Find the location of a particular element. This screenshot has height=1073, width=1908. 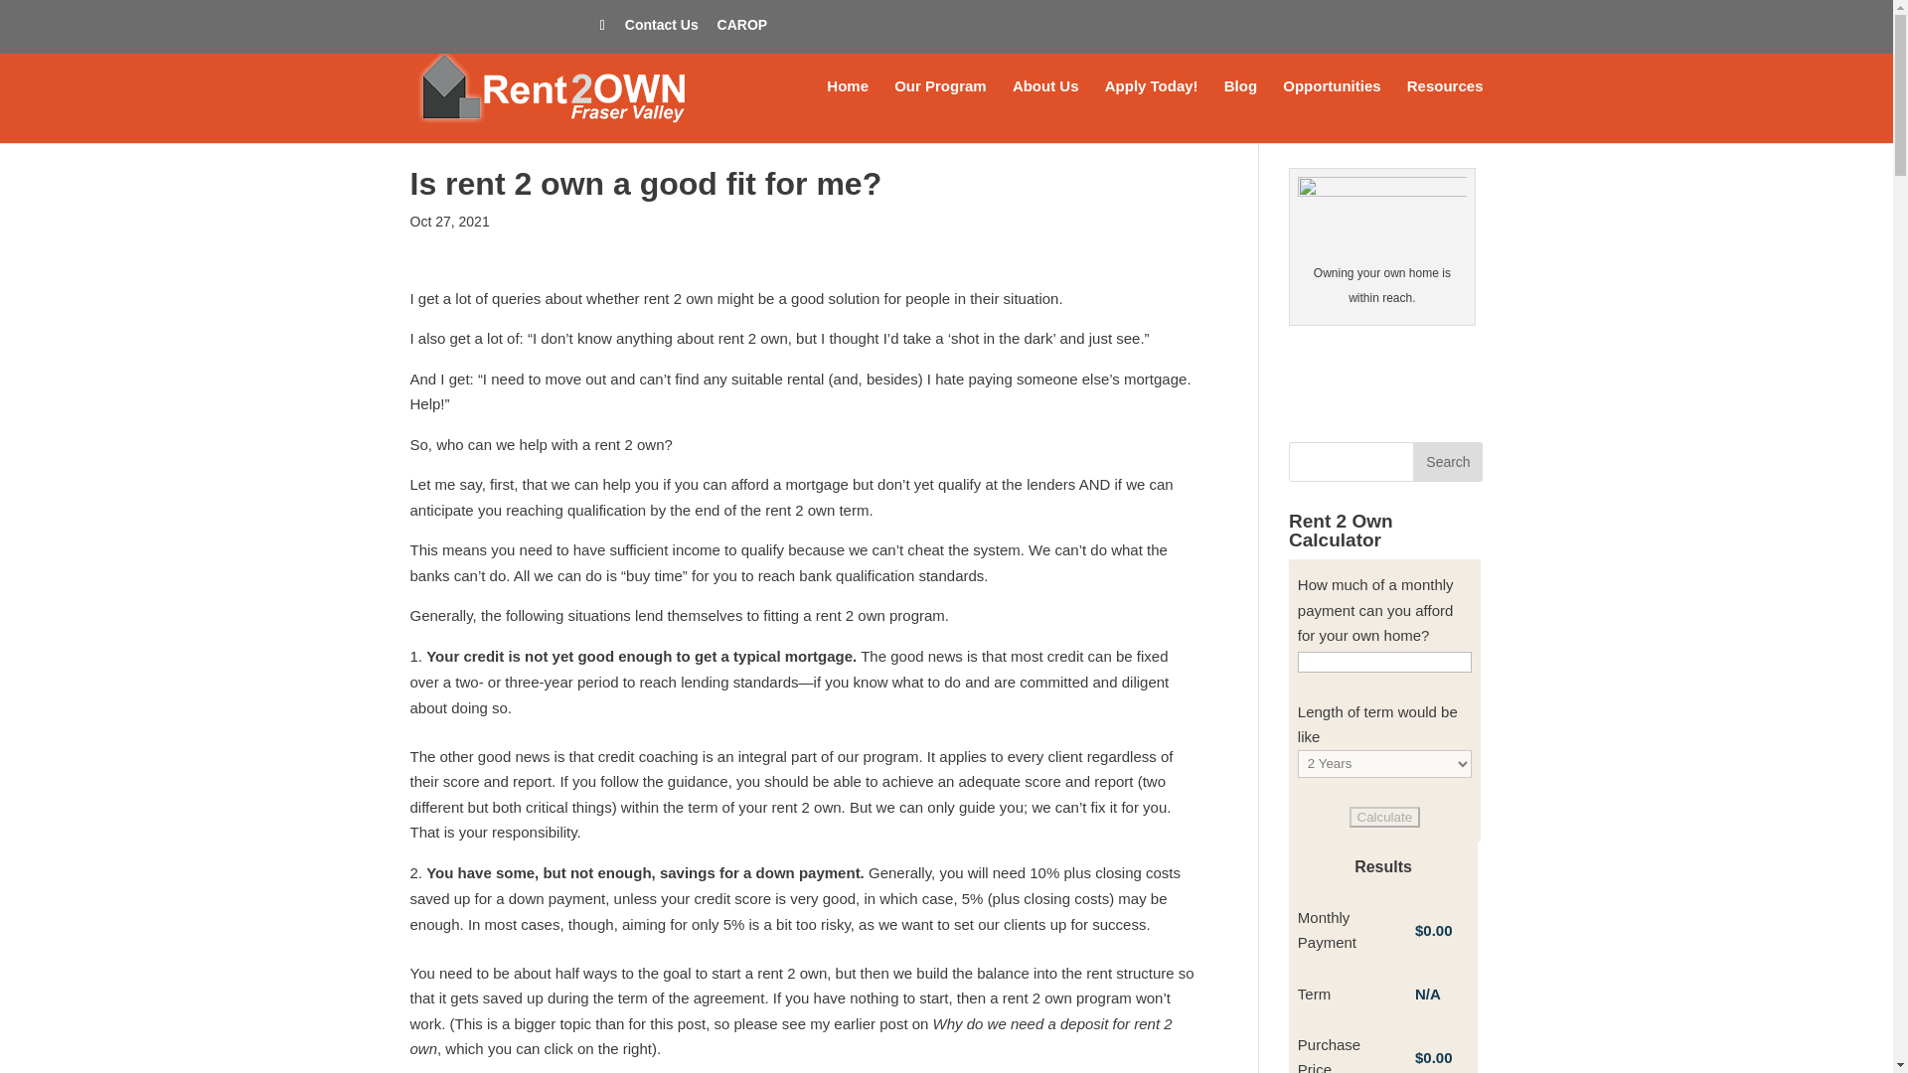

CAROP is located at coordinates (742, 30).